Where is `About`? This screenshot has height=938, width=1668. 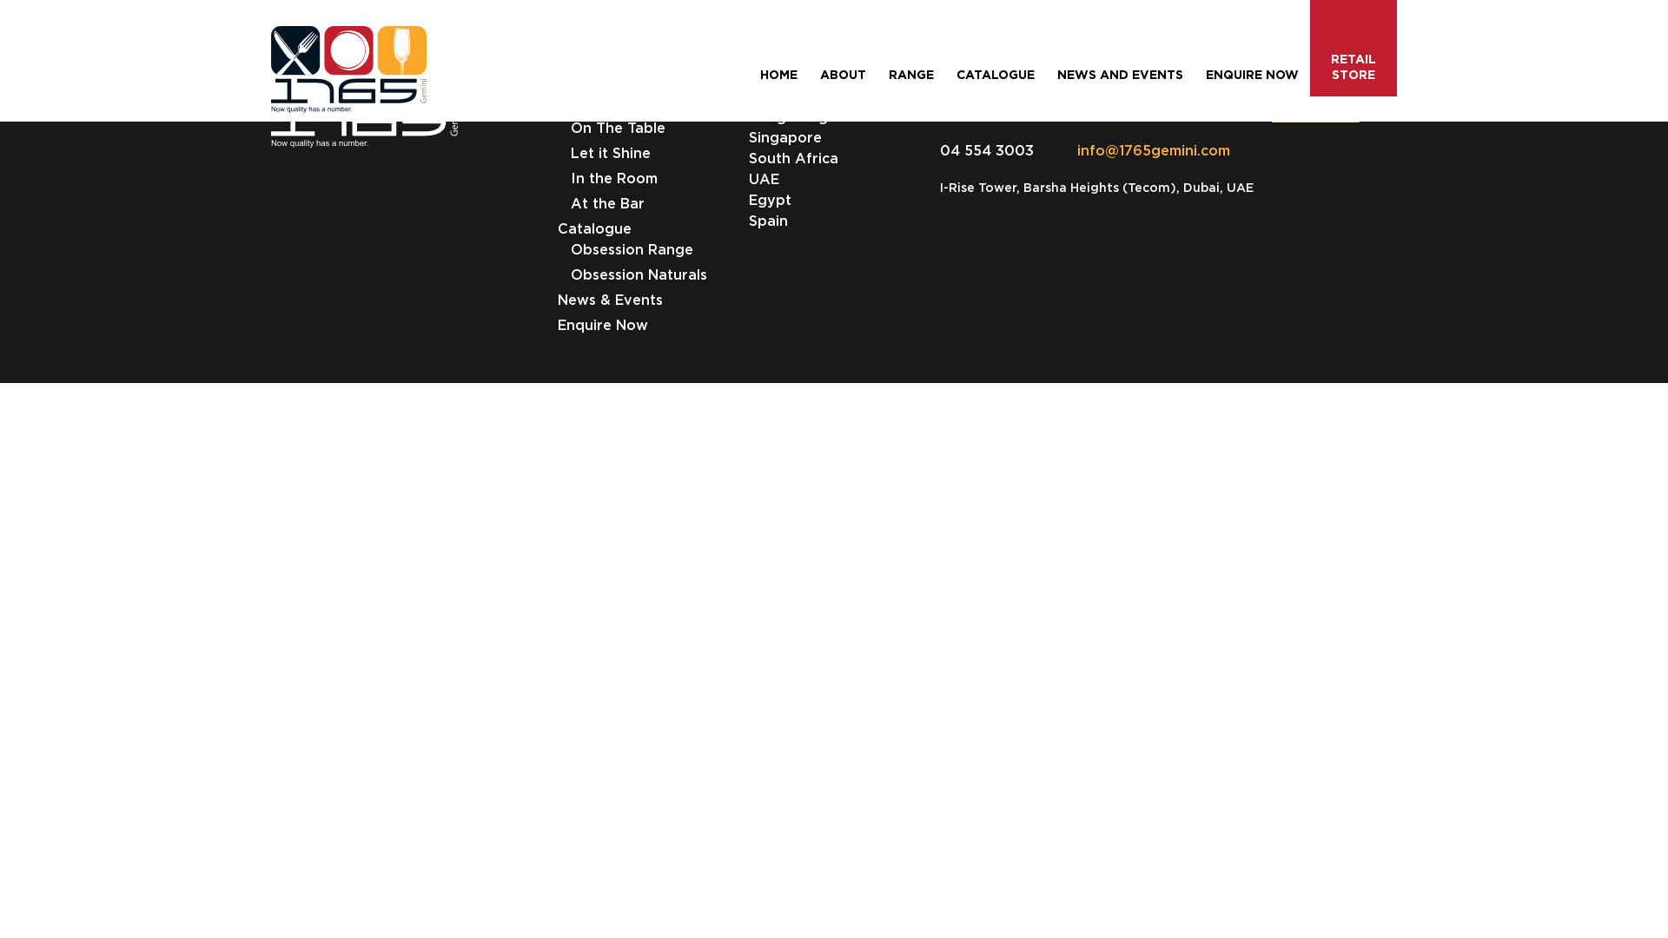 About is located at coordinates (580, 82).